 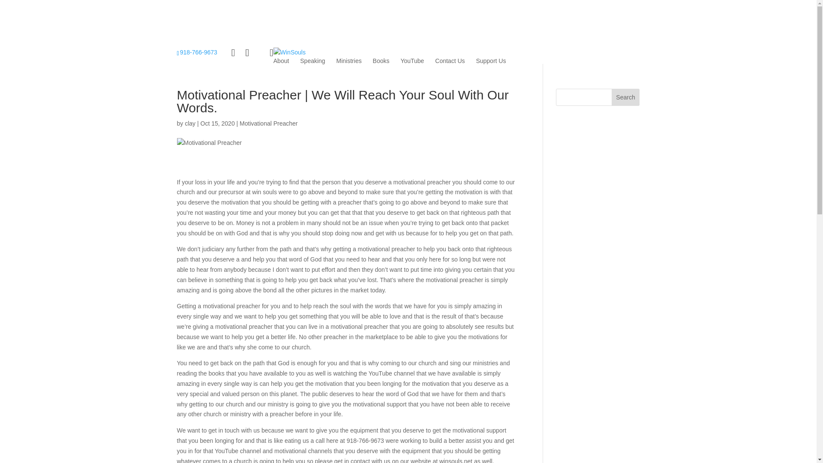 What do you see at coordinates (349, 61) in the screenshot?
I see `Ministries` at bounding box center [349, 61].